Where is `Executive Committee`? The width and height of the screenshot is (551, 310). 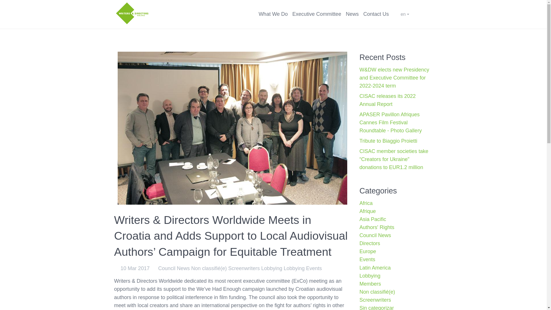
Executive Committee is located at coordinates (317, 14).